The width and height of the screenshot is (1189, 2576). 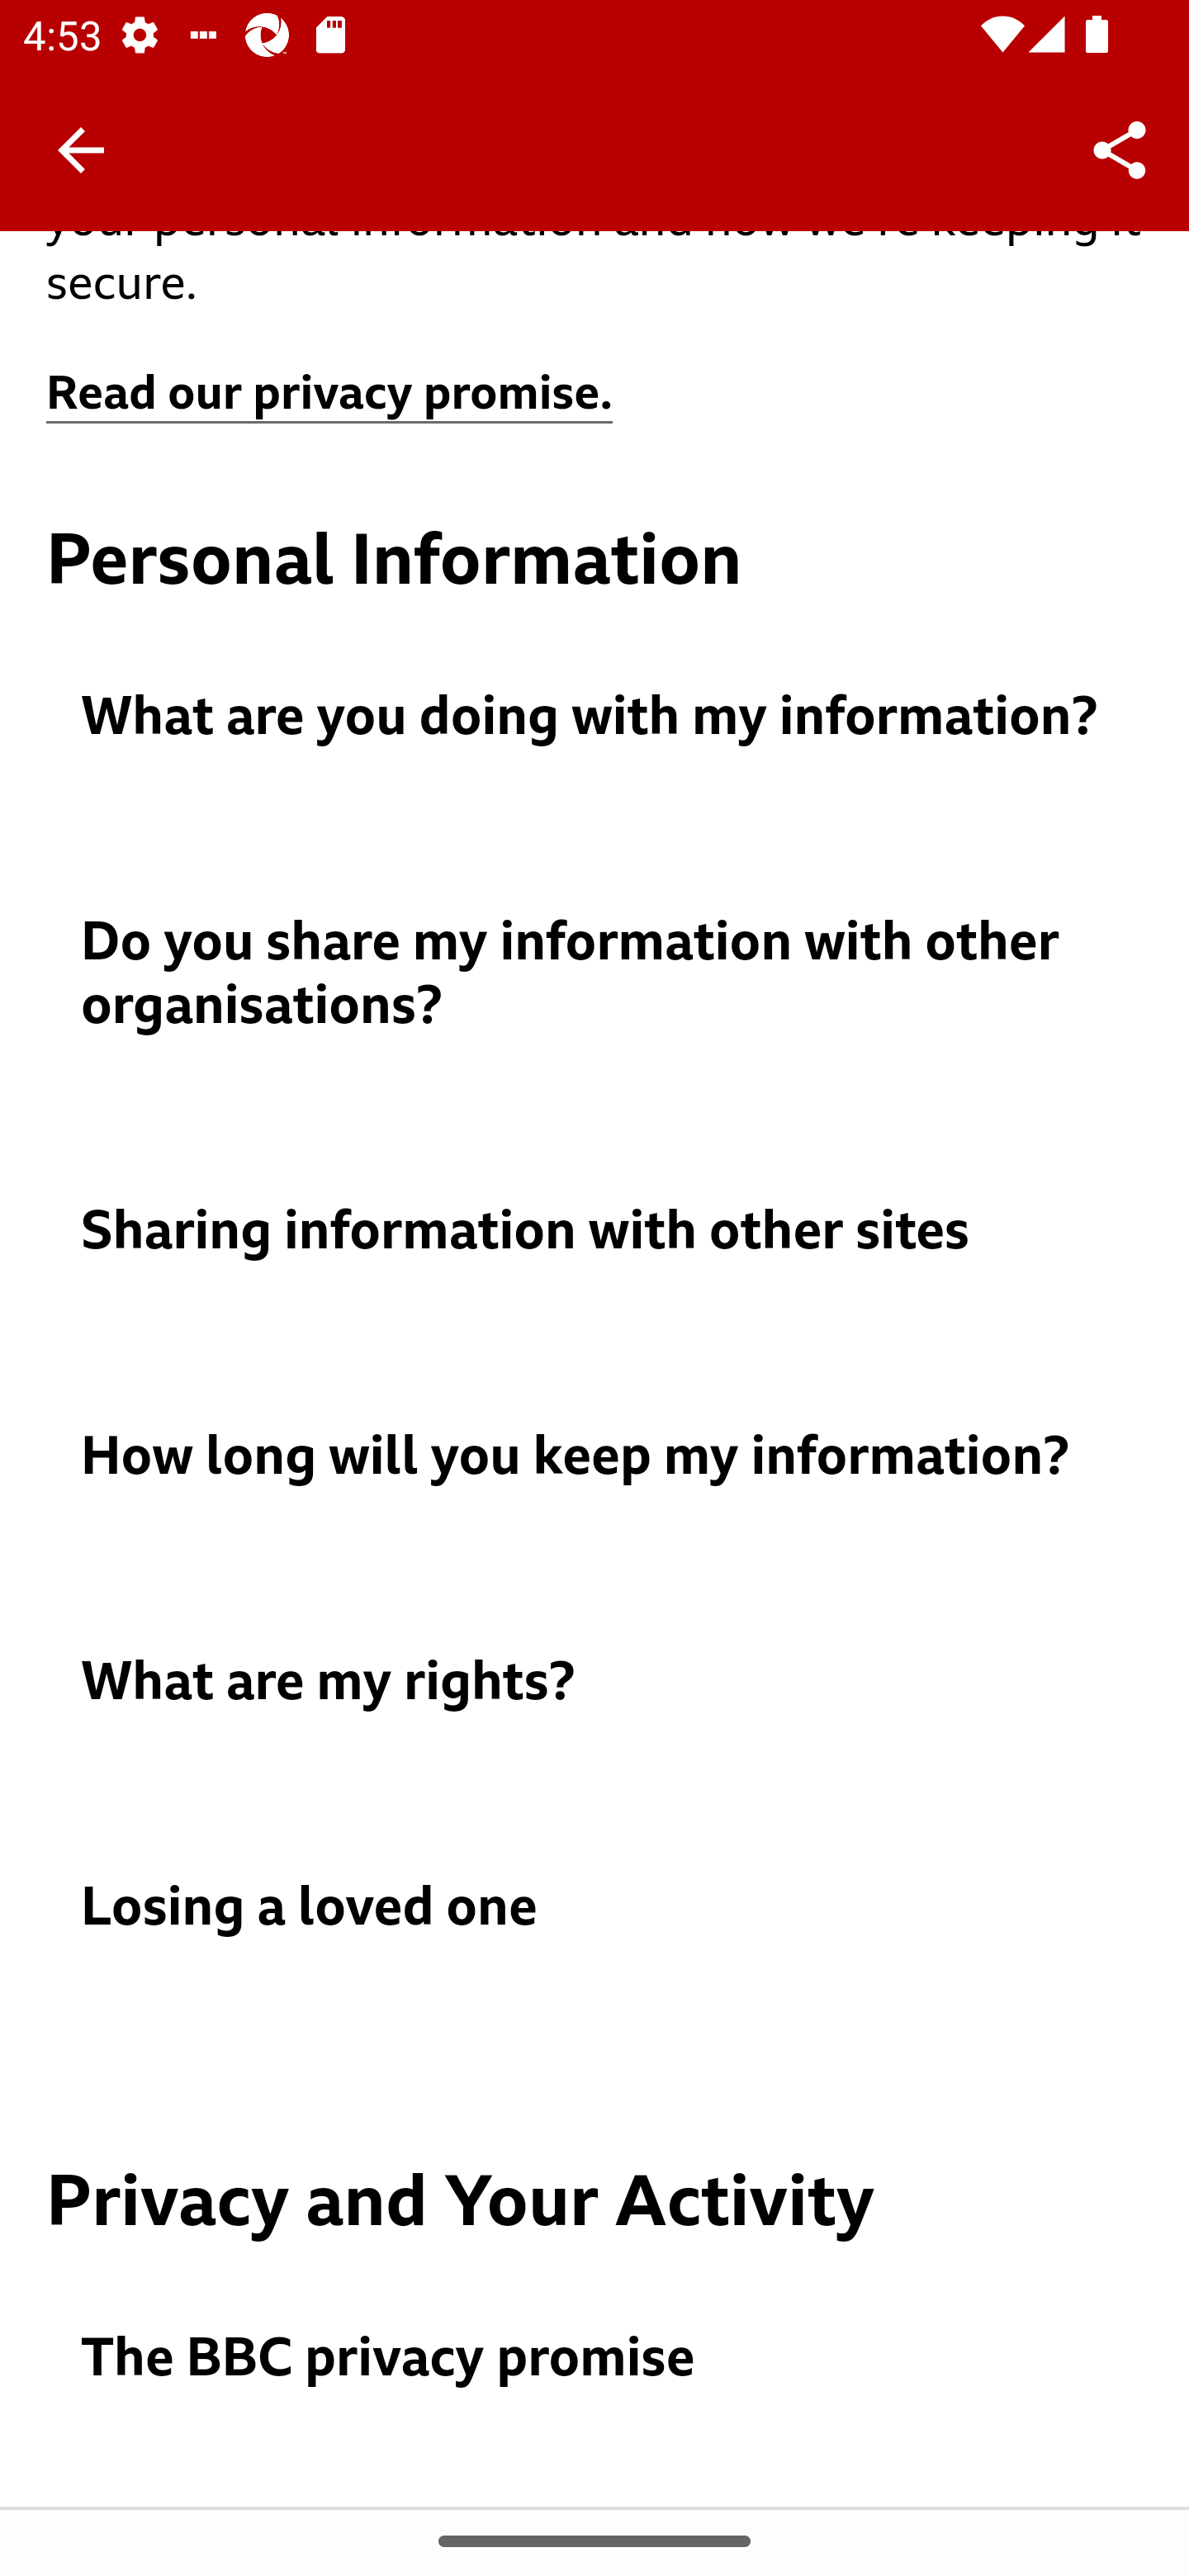 I want to click on What are my rights?, so click(x=596, y=1681).